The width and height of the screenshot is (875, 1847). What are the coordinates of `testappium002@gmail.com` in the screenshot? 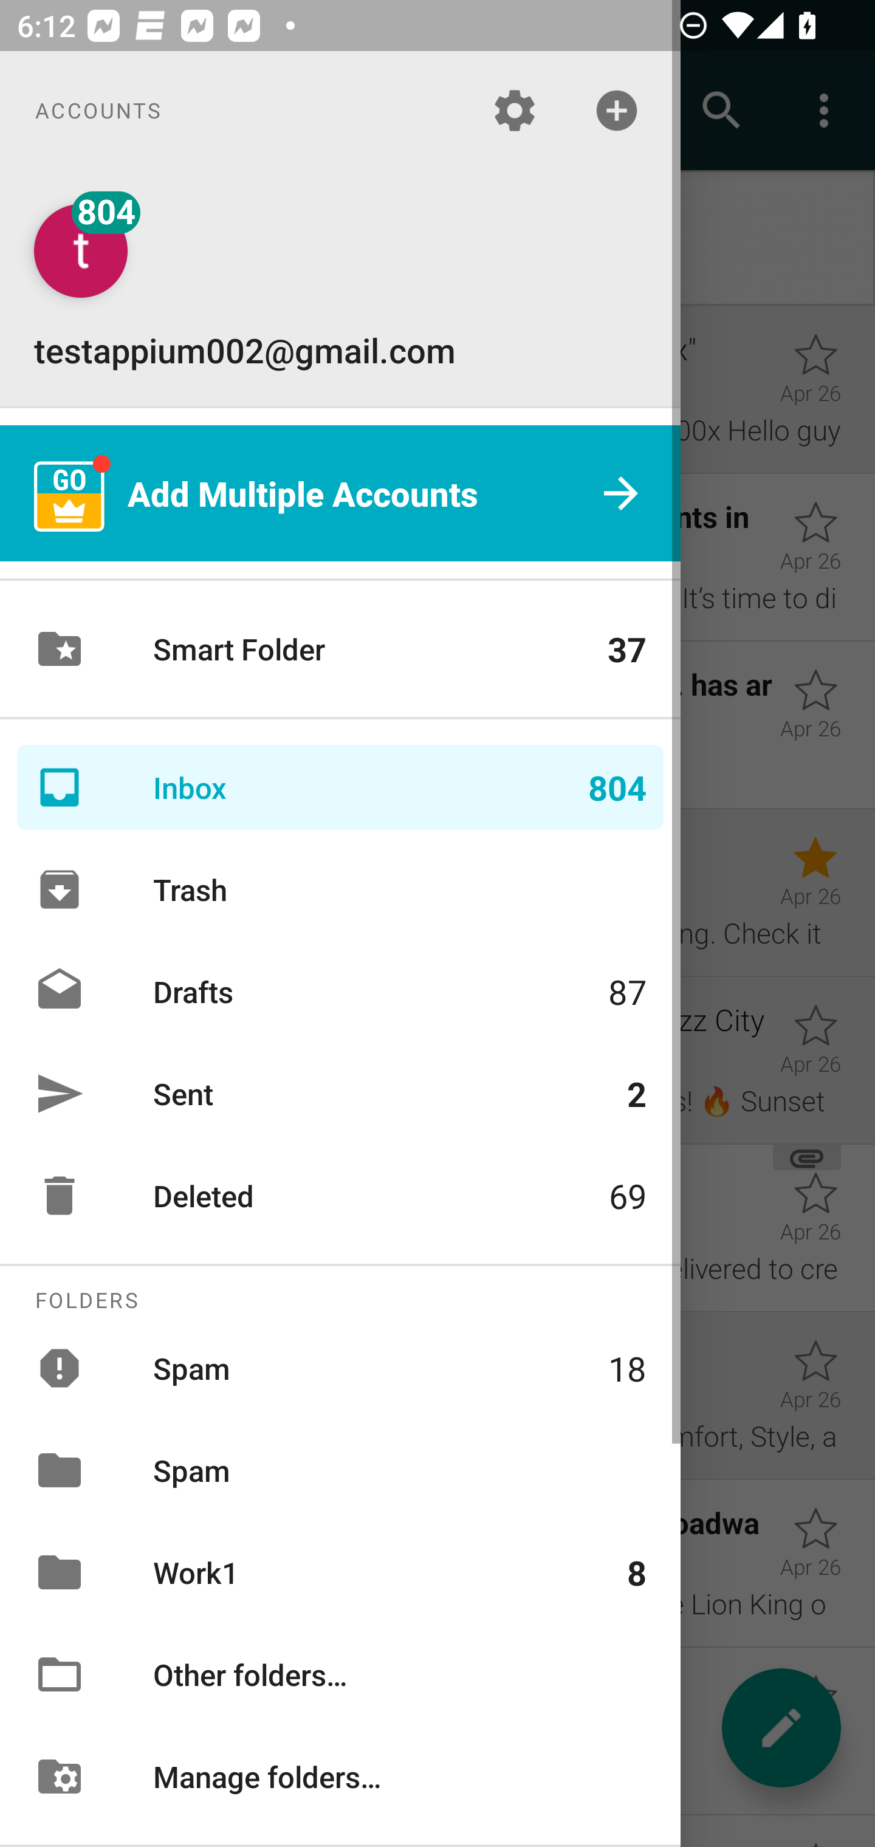 It's located at (340, 288).